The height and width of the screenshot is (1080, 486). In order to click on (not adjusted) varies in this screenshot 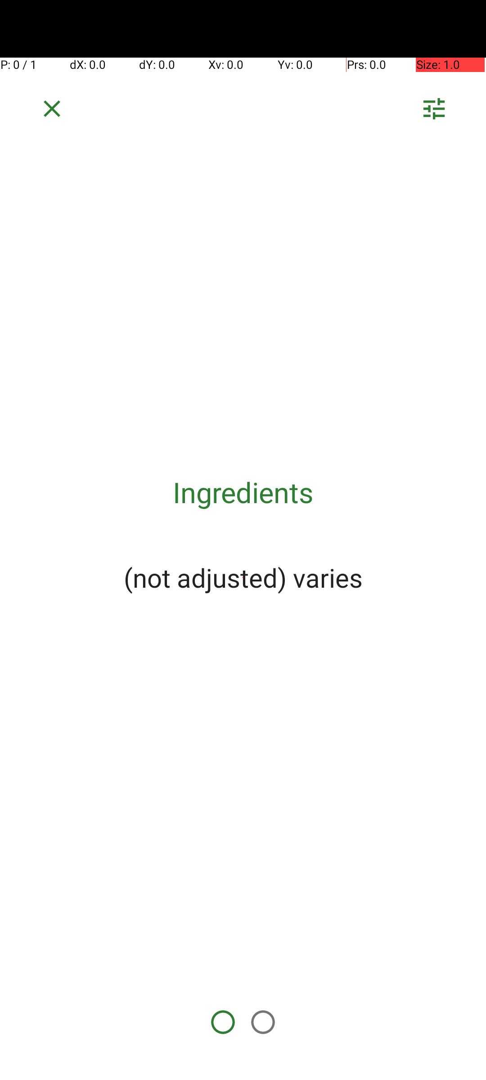, I will do `click(243, 577)`.